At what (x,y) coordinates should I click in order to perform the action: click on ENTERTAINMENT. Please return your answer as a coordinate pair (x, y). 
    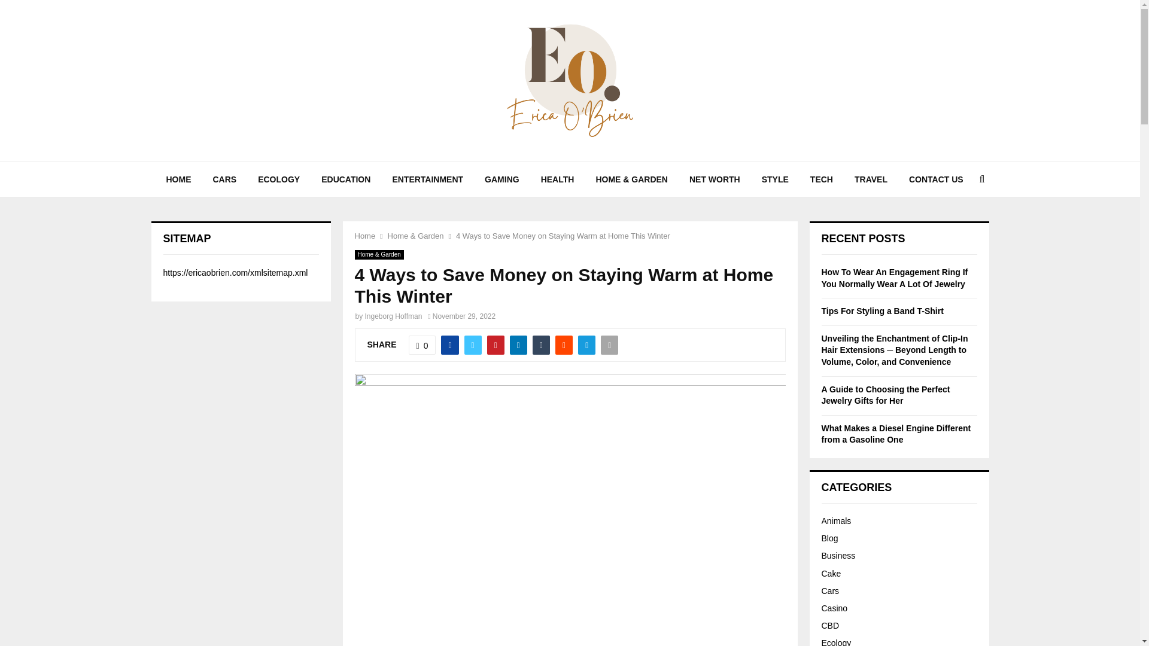
    Looking at the image, I should click on (427, 179).